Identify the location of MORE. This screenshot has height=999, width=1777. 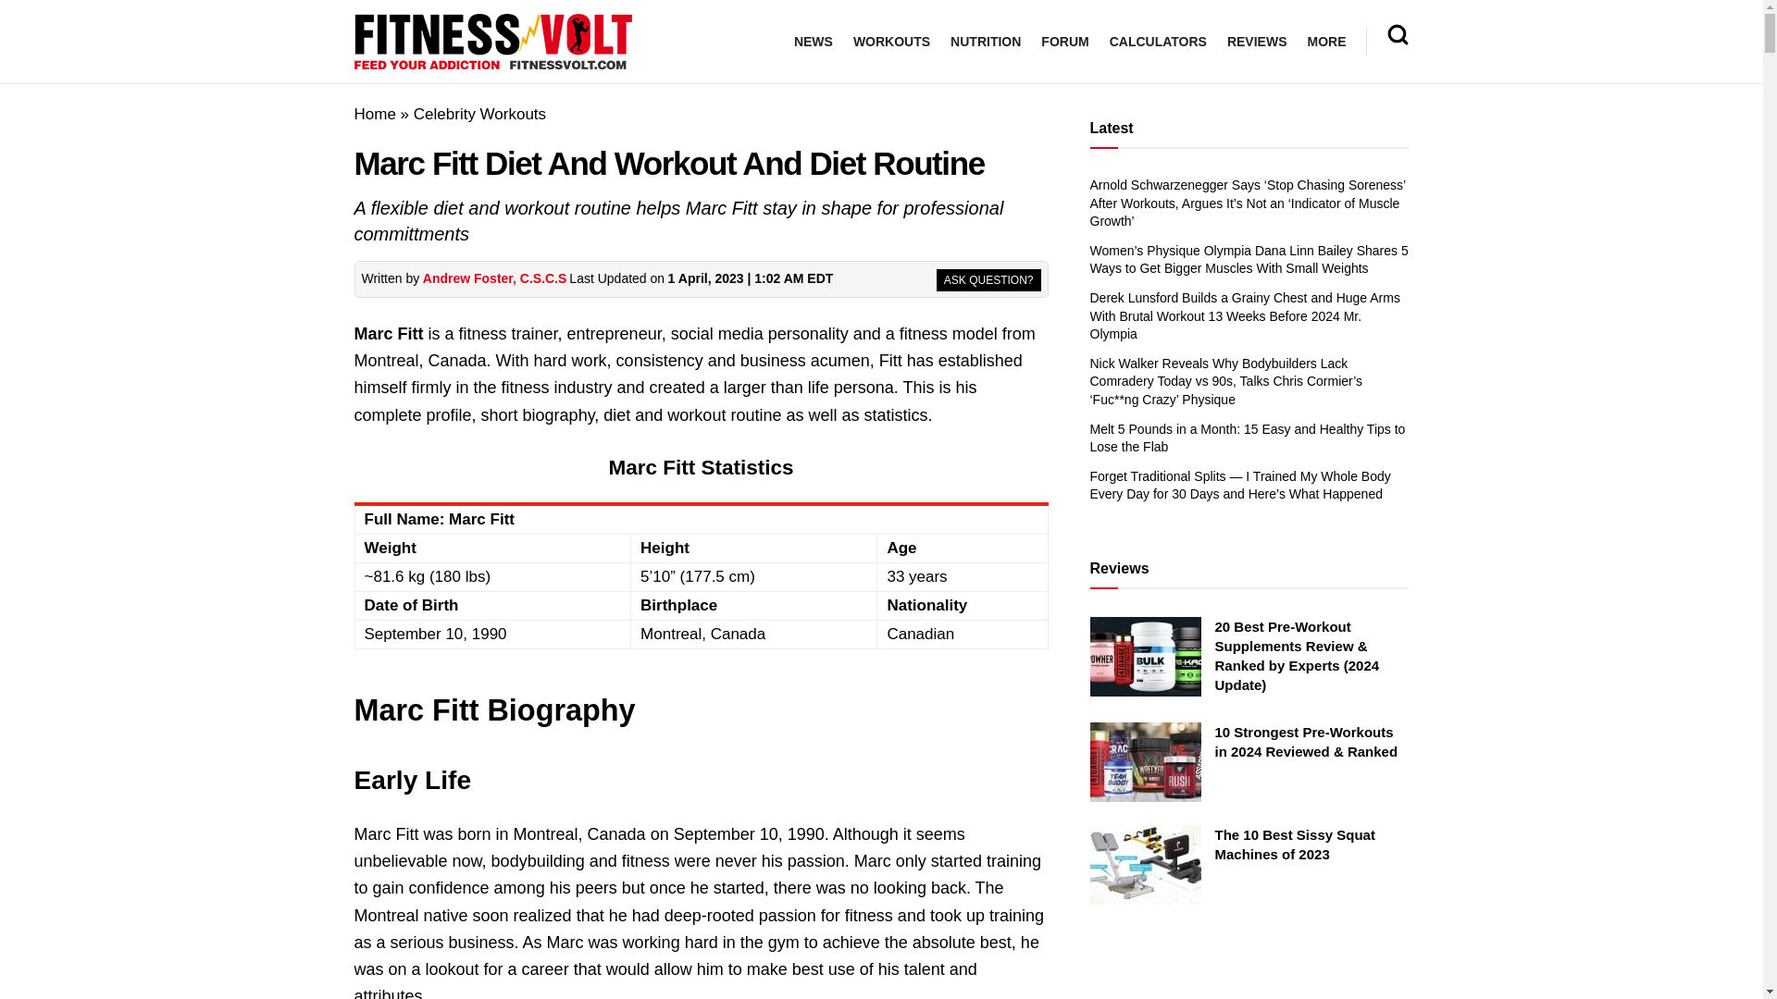
(1325, 42).